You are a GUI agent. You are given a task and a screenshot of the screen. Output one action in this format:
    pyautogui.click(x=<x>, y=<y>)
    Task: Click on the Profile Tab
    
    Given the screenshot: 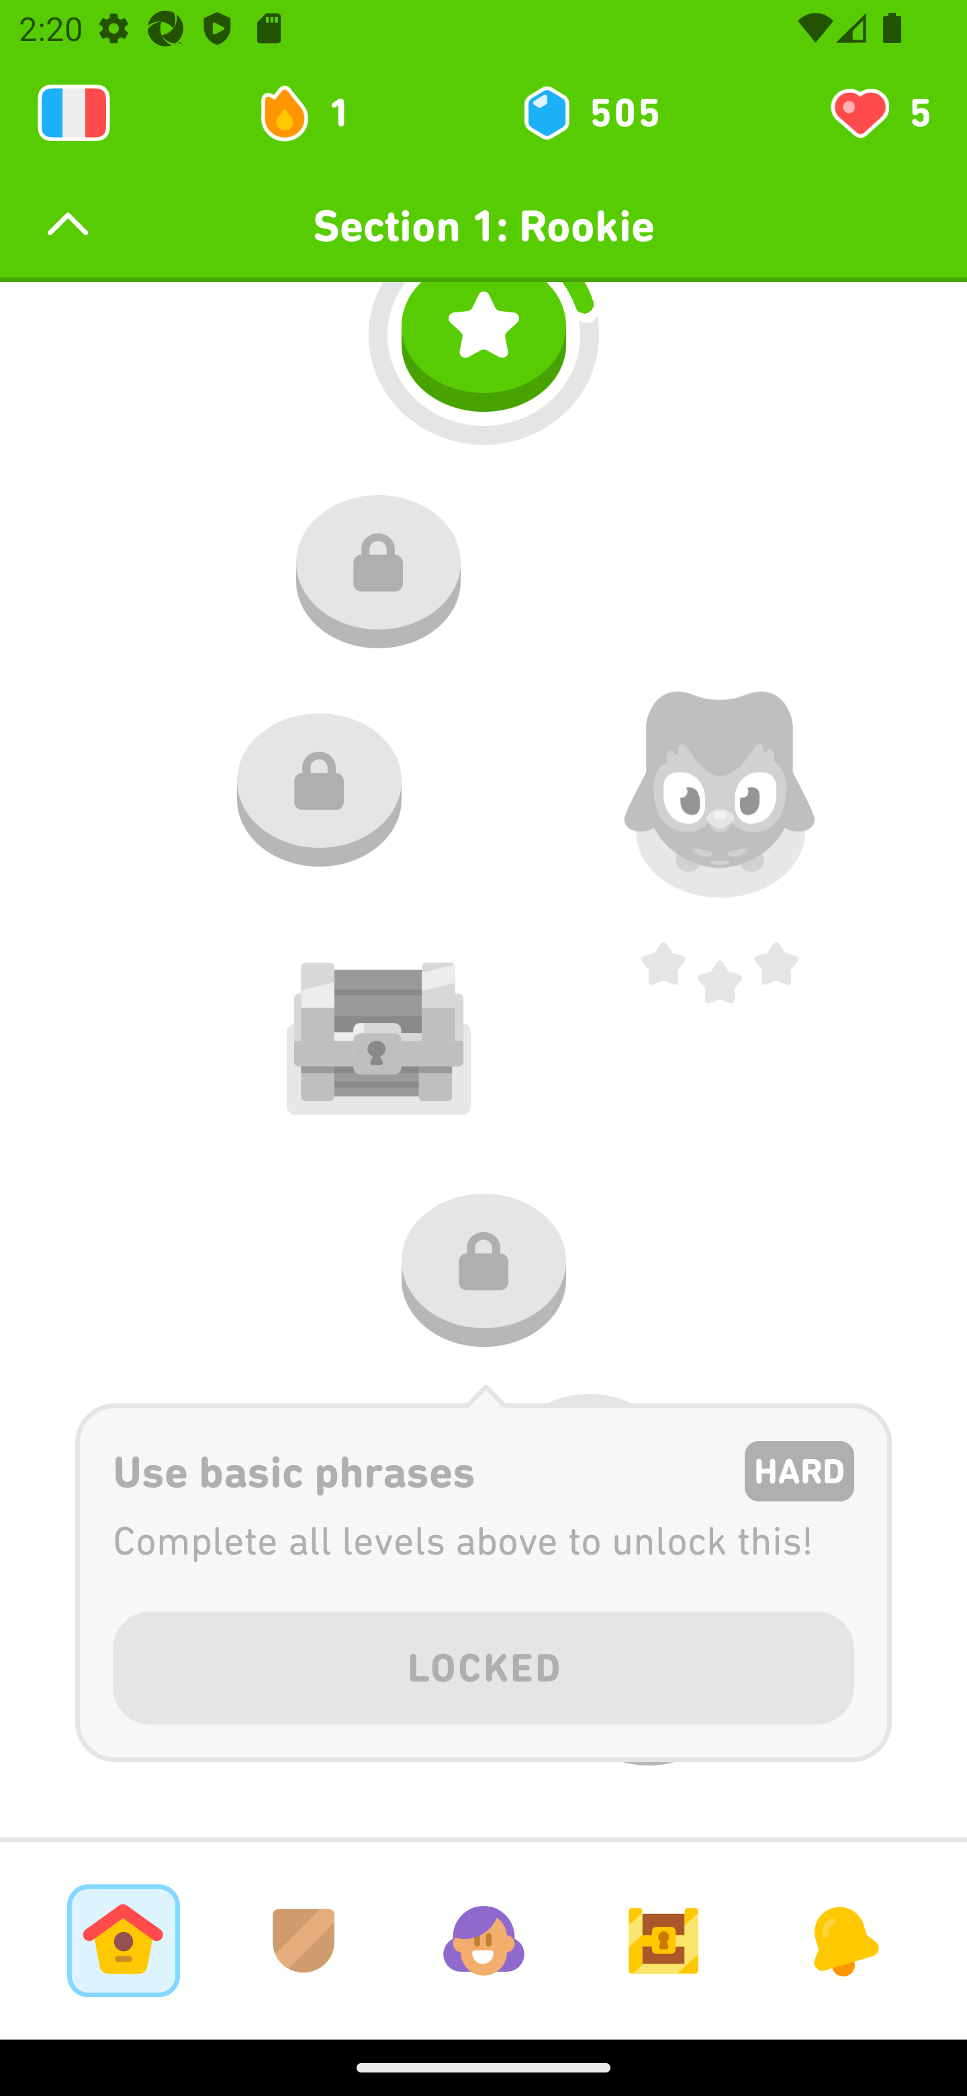 What is the action you would take?
    pyautogui.click(x=483, y=1940)
    